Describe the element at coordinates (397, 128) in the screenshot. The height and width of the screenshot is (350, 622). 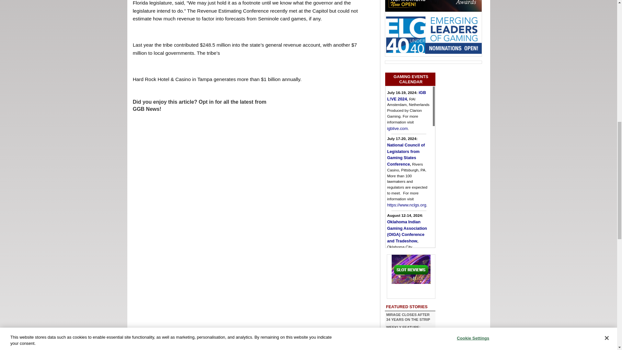
I see `iGB L!VE 2024` at that location.